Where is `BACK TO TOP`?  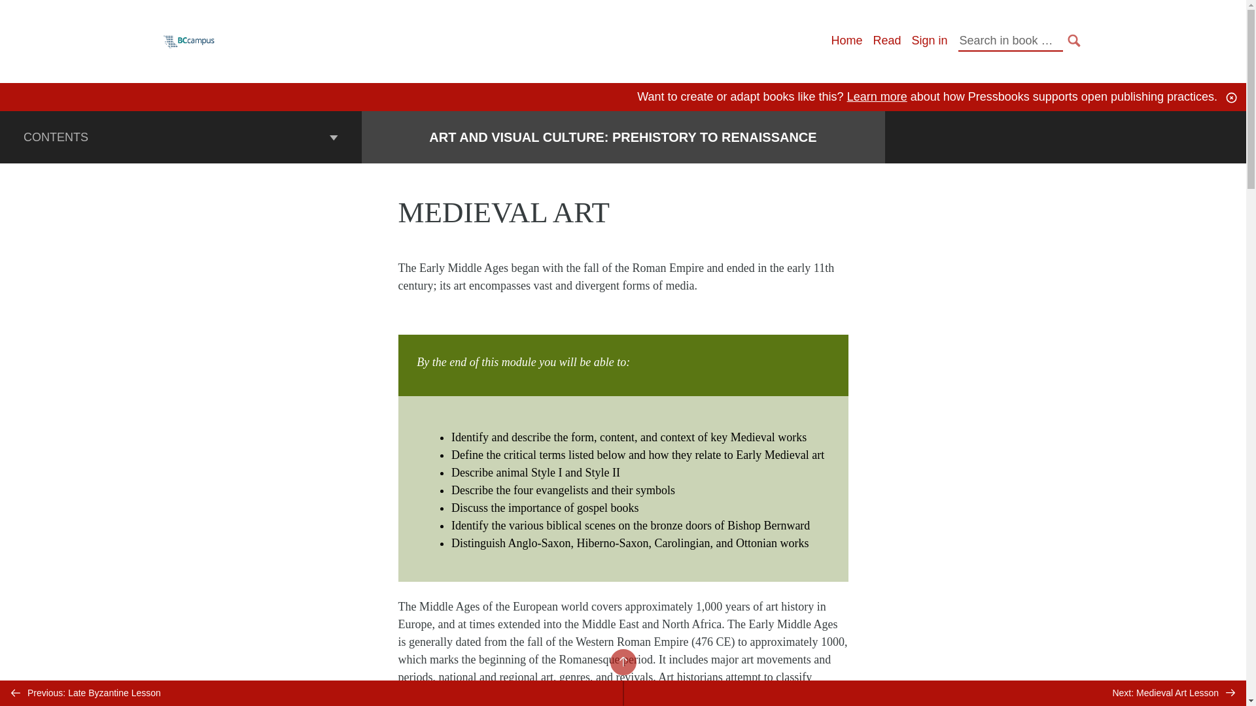
BACK TO TOP is located at coordinates (622, 662).